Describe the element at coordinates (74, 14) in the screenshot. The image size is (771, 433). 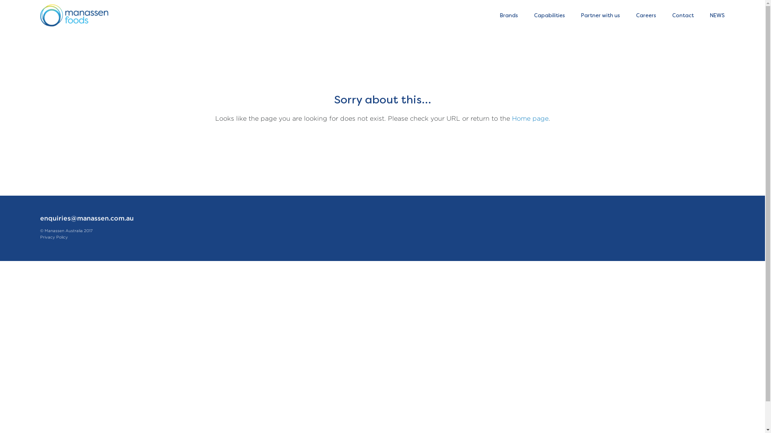
I see `manassen foods` at that location.